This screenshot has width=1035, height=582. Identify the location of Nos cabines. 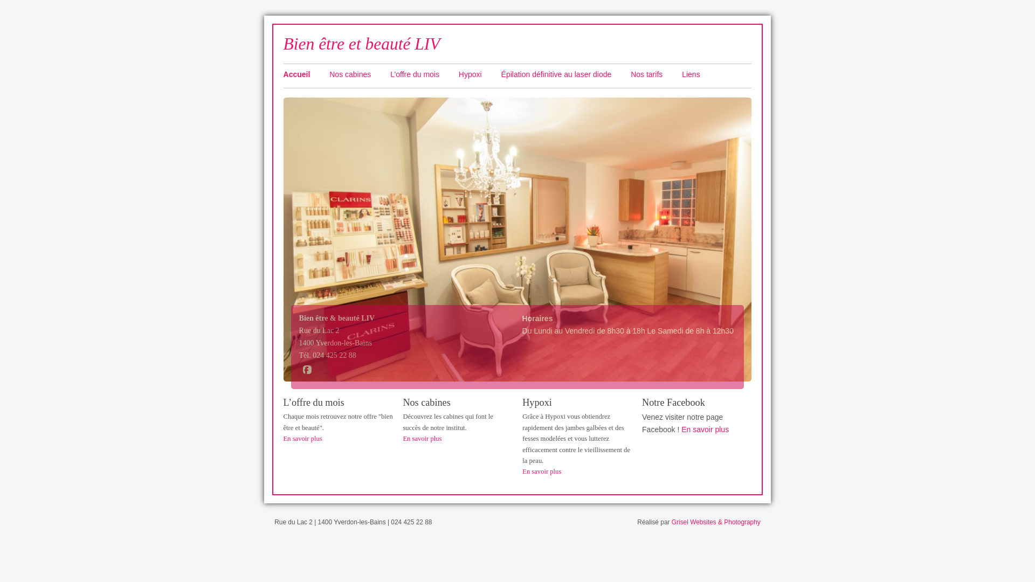
(359, 75).